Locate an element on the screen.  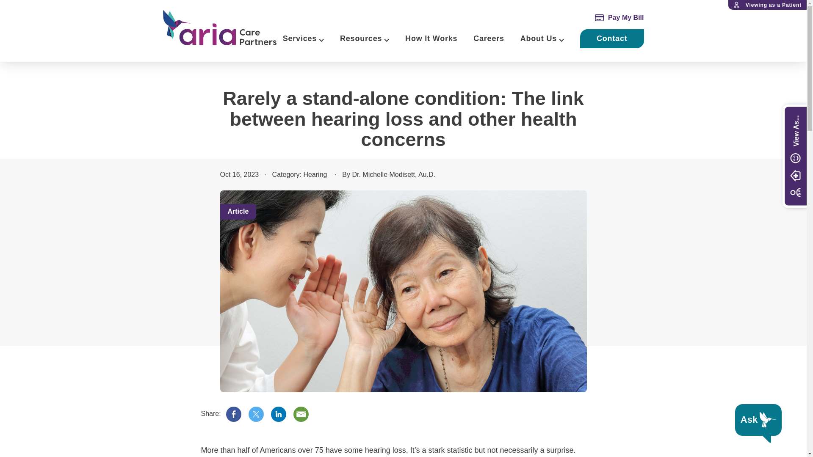
Contact is located at coordinates (612, 39).